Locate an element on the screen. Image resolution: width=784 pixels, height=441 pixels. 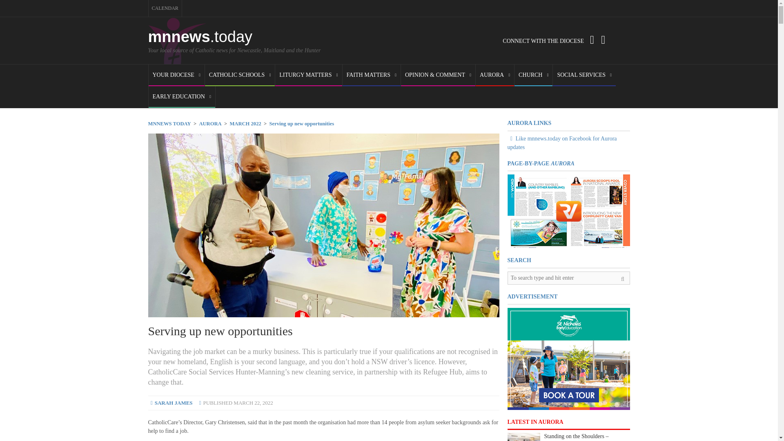
CALENDAR is located at coordinates (165, 8).